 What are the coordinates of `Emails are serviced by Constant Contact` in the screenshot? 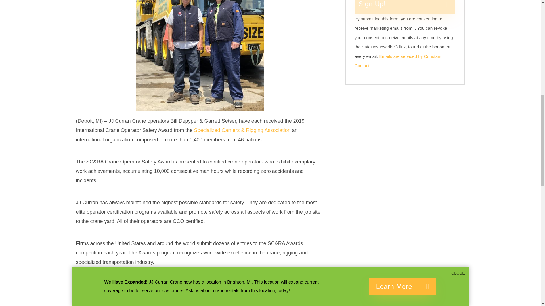 It's located at (398, 61).